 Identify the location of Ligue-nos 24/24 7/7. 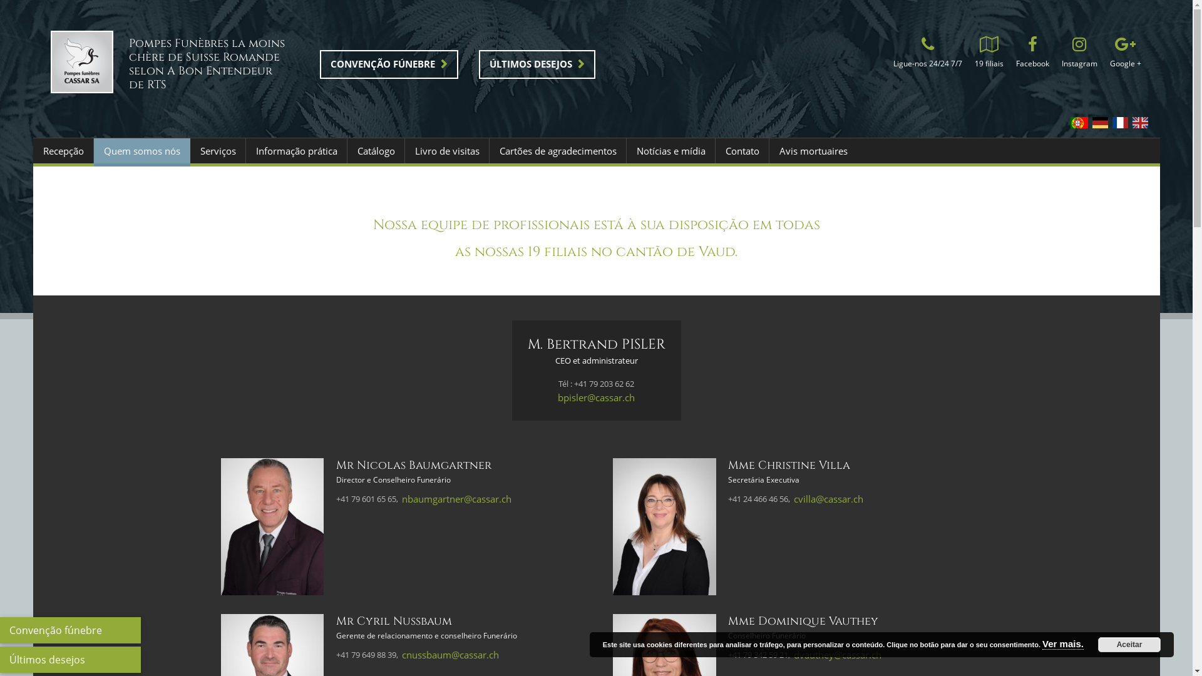
(927, 54).